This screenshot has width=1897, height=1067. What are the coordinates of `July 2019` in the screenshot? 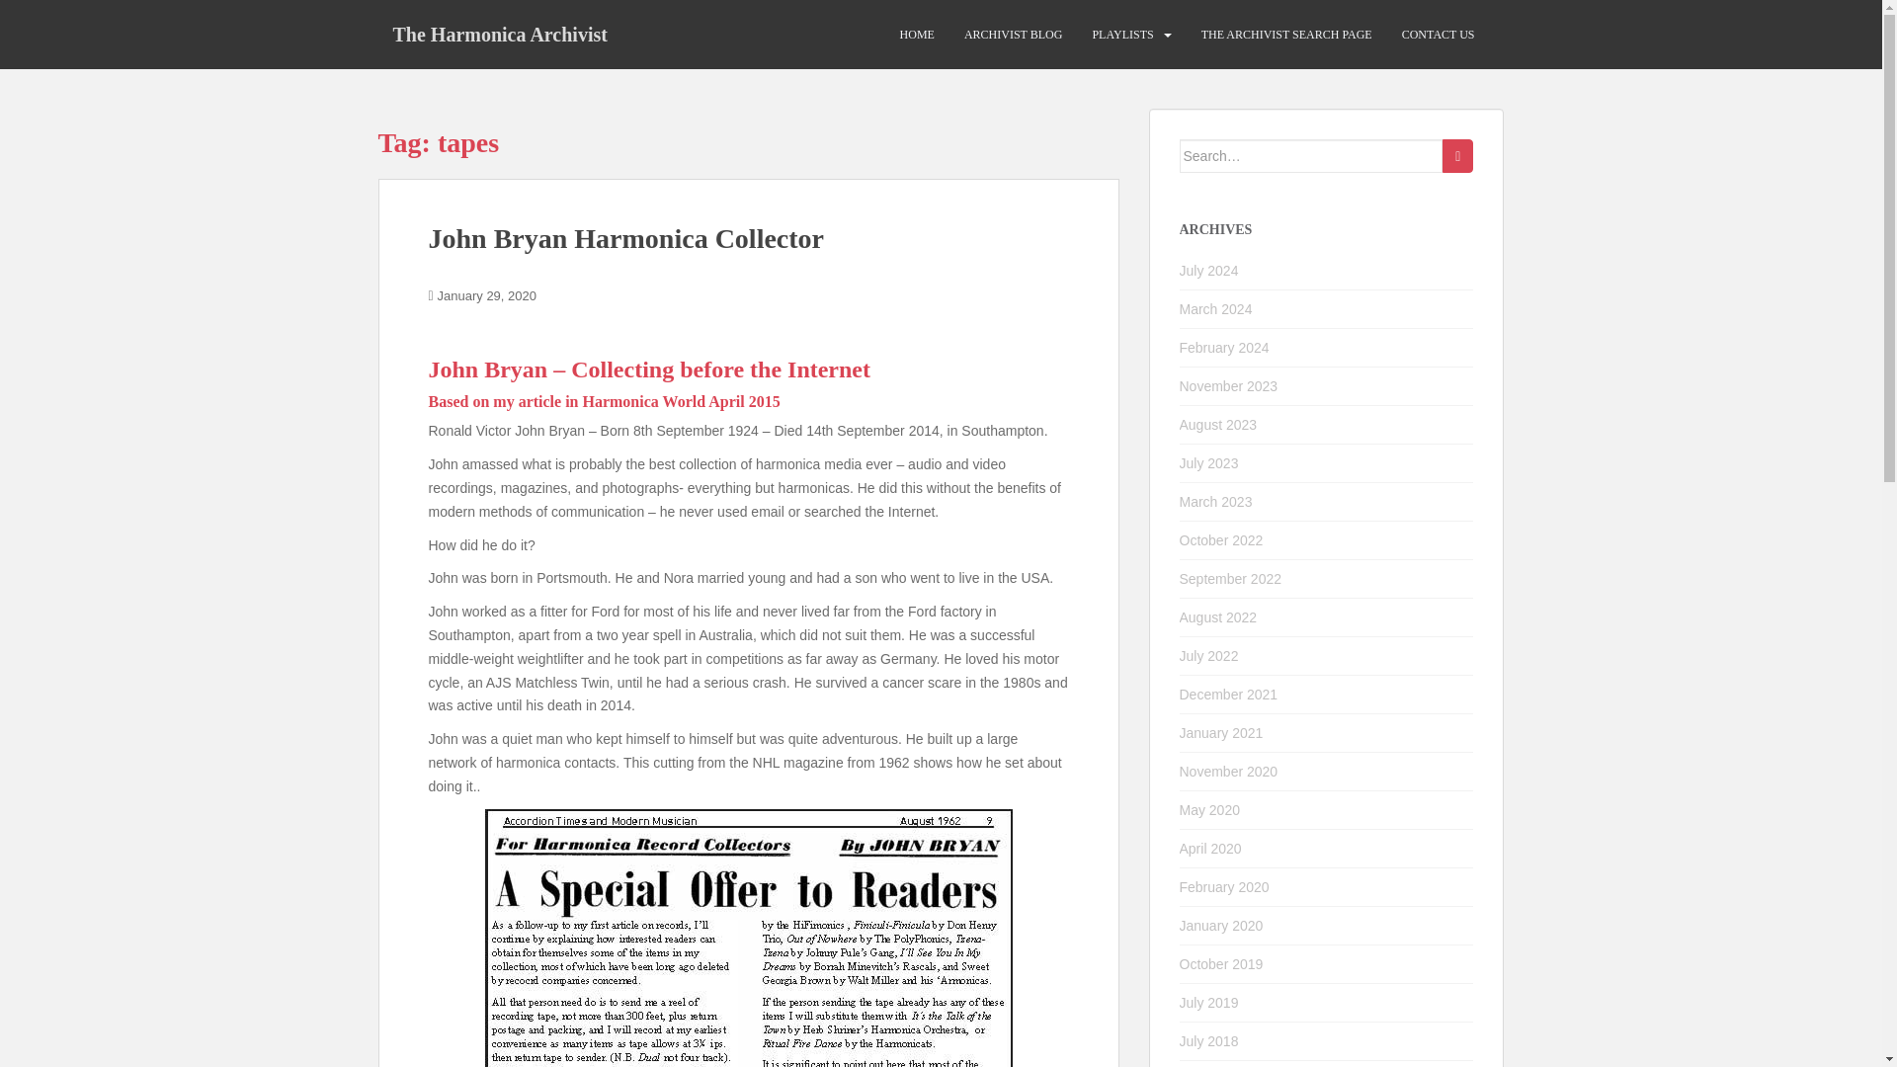 It's located at (1209, 1002).